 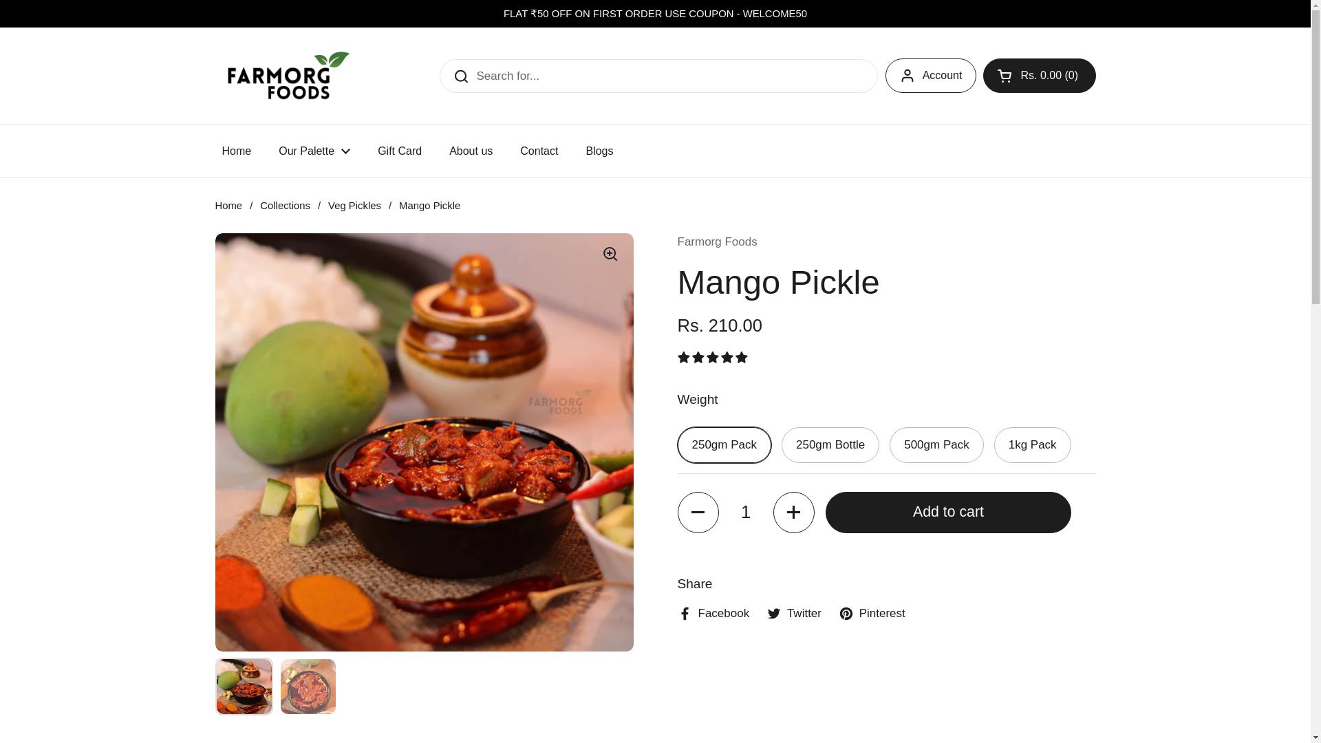 I want to click on Share on pinterest, so click(x=872, y=614).